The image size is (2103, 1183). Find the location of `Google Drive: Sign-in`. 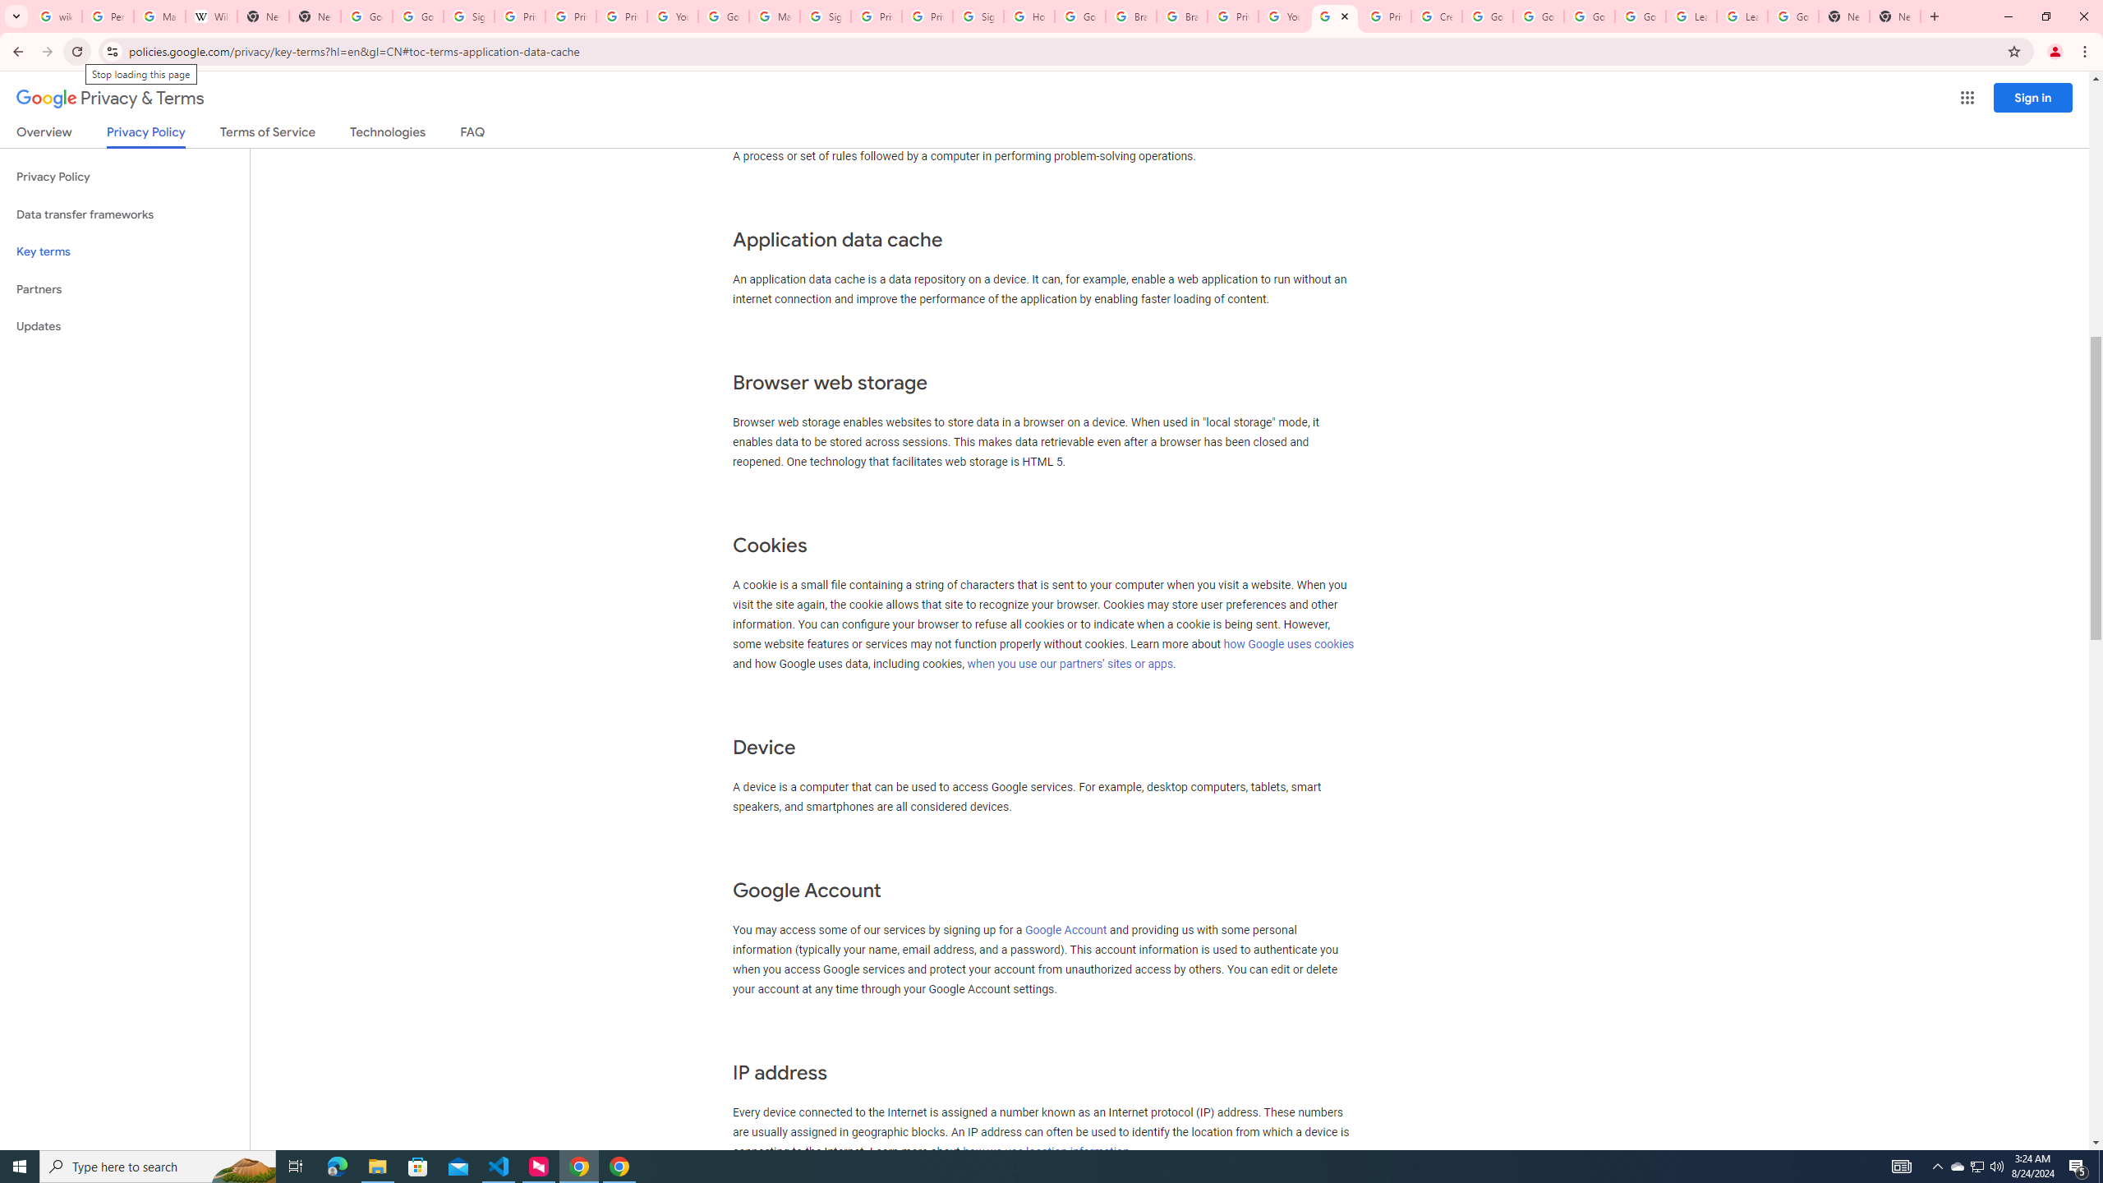

Google Drive: Sign-in is located at coordinates (417, 16).